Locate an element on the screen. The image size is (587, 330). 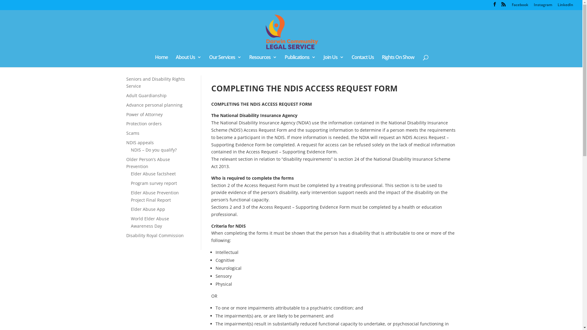
Program survey report is located at coordinates (154, 183).